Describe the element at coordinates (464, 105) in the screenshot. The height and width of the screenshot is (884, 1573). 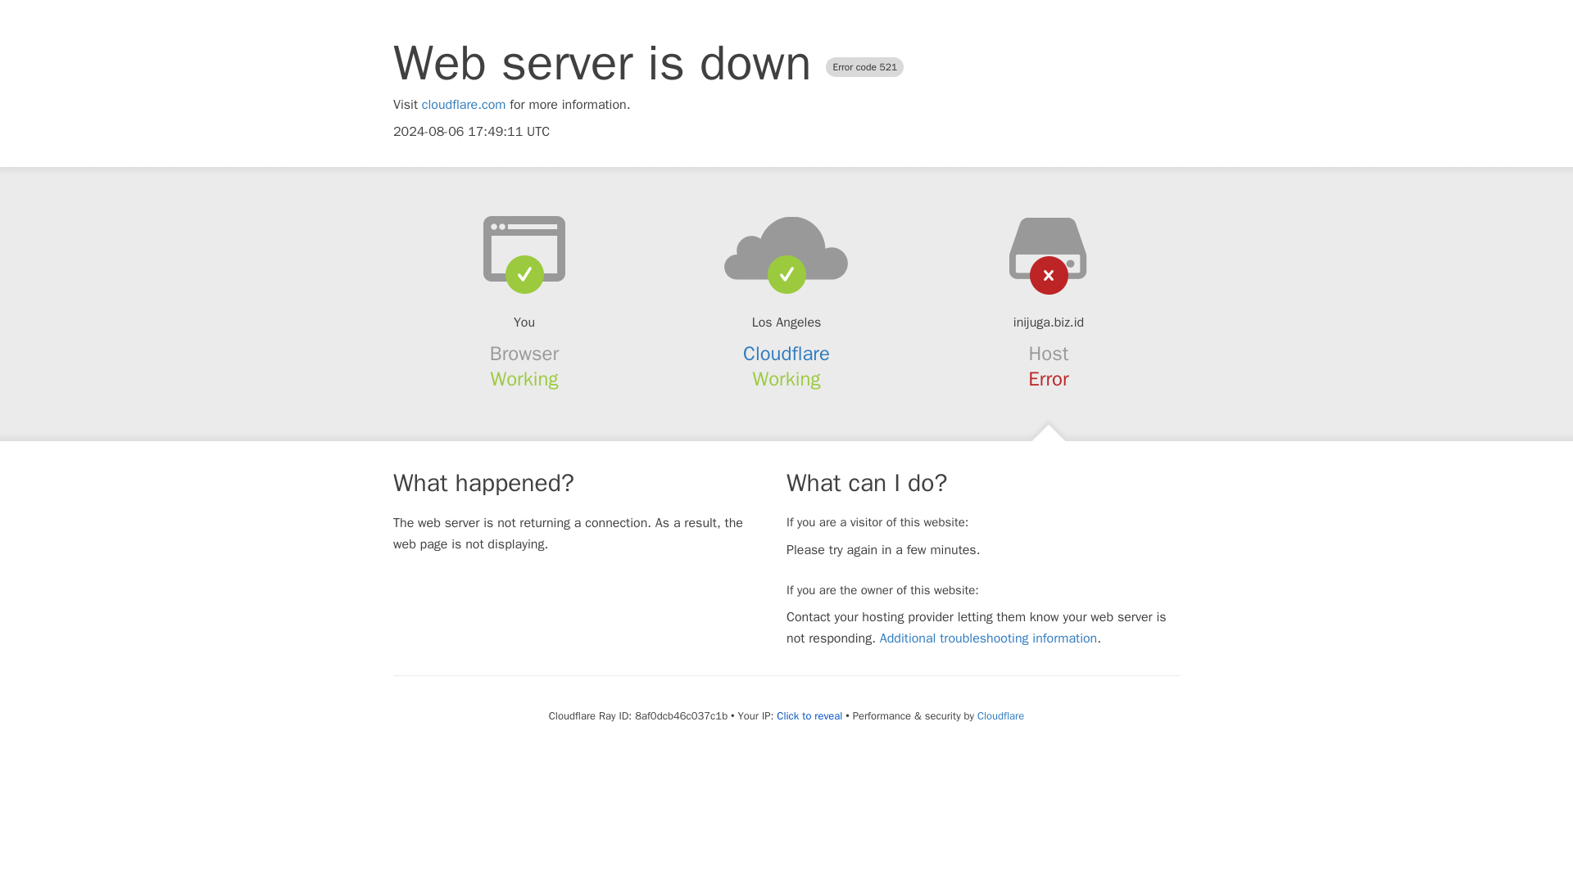
I see `cloudflare.com` at that location.